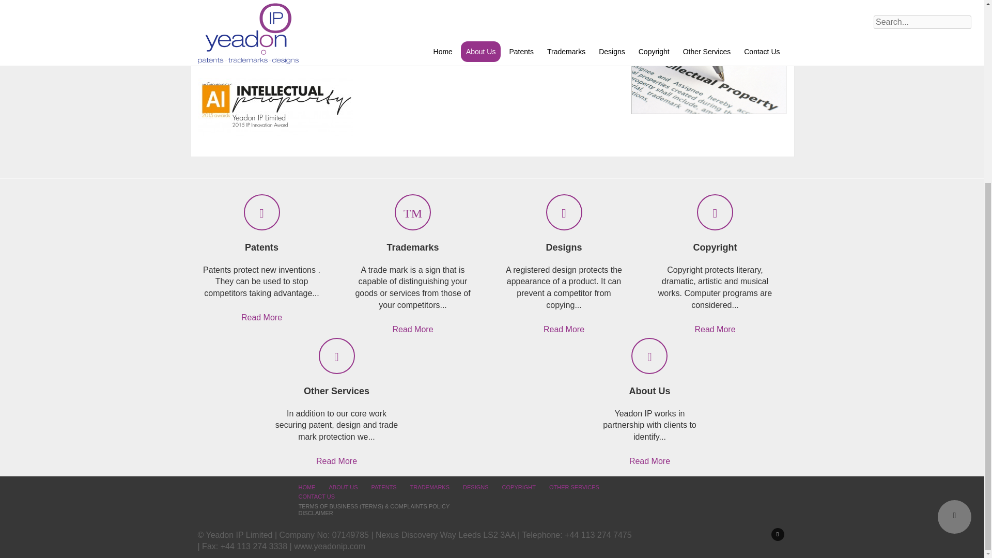  I want to click on Read More, so click(337, 463).